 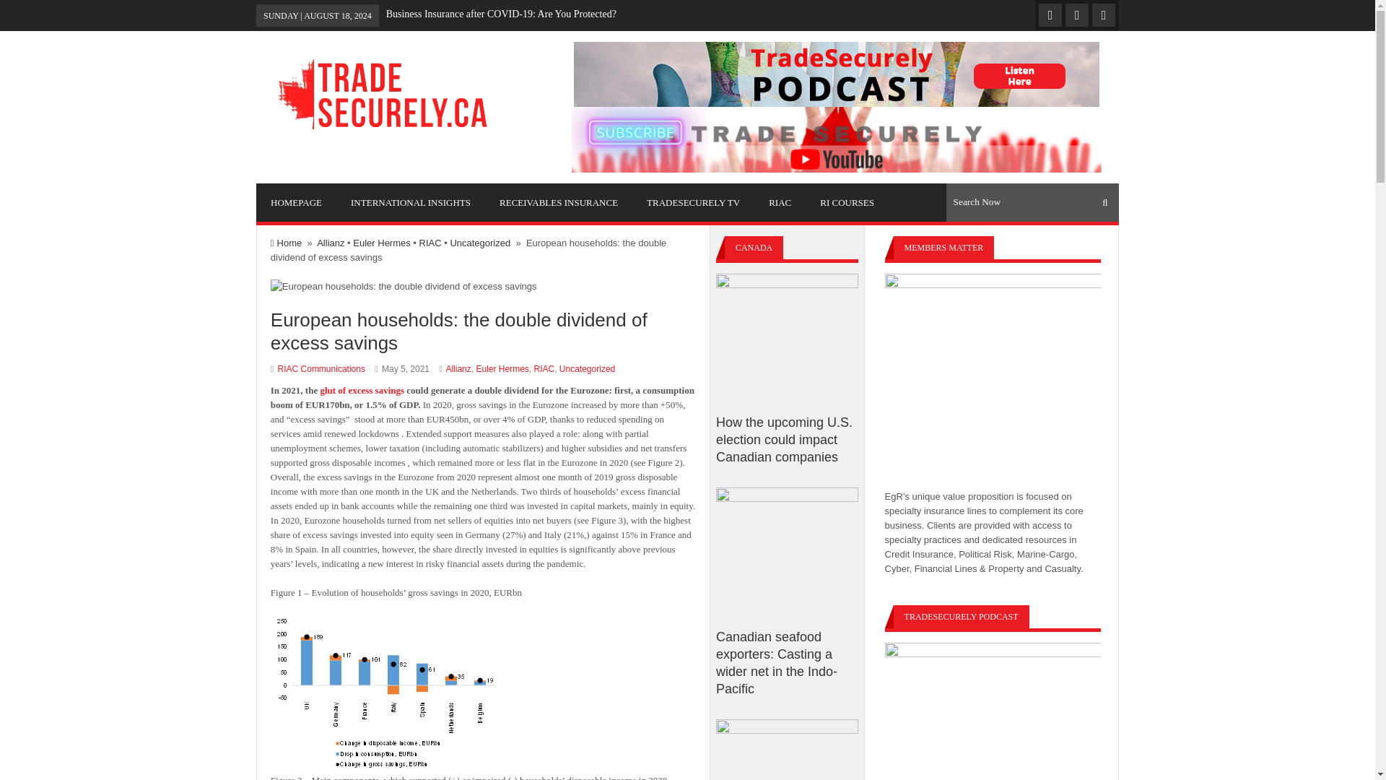 I want to click on Uncategorized, so click(x=588, y=369).